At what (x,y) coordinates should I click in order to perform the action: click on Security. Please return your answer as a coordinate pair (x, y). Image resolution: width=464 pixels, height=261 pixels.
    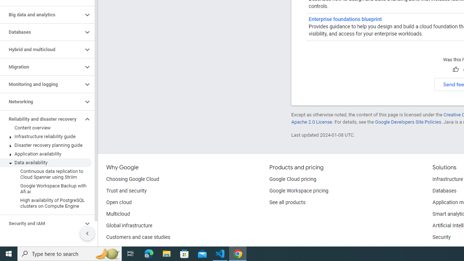
    Looking at the image, I should click on (442, 237).